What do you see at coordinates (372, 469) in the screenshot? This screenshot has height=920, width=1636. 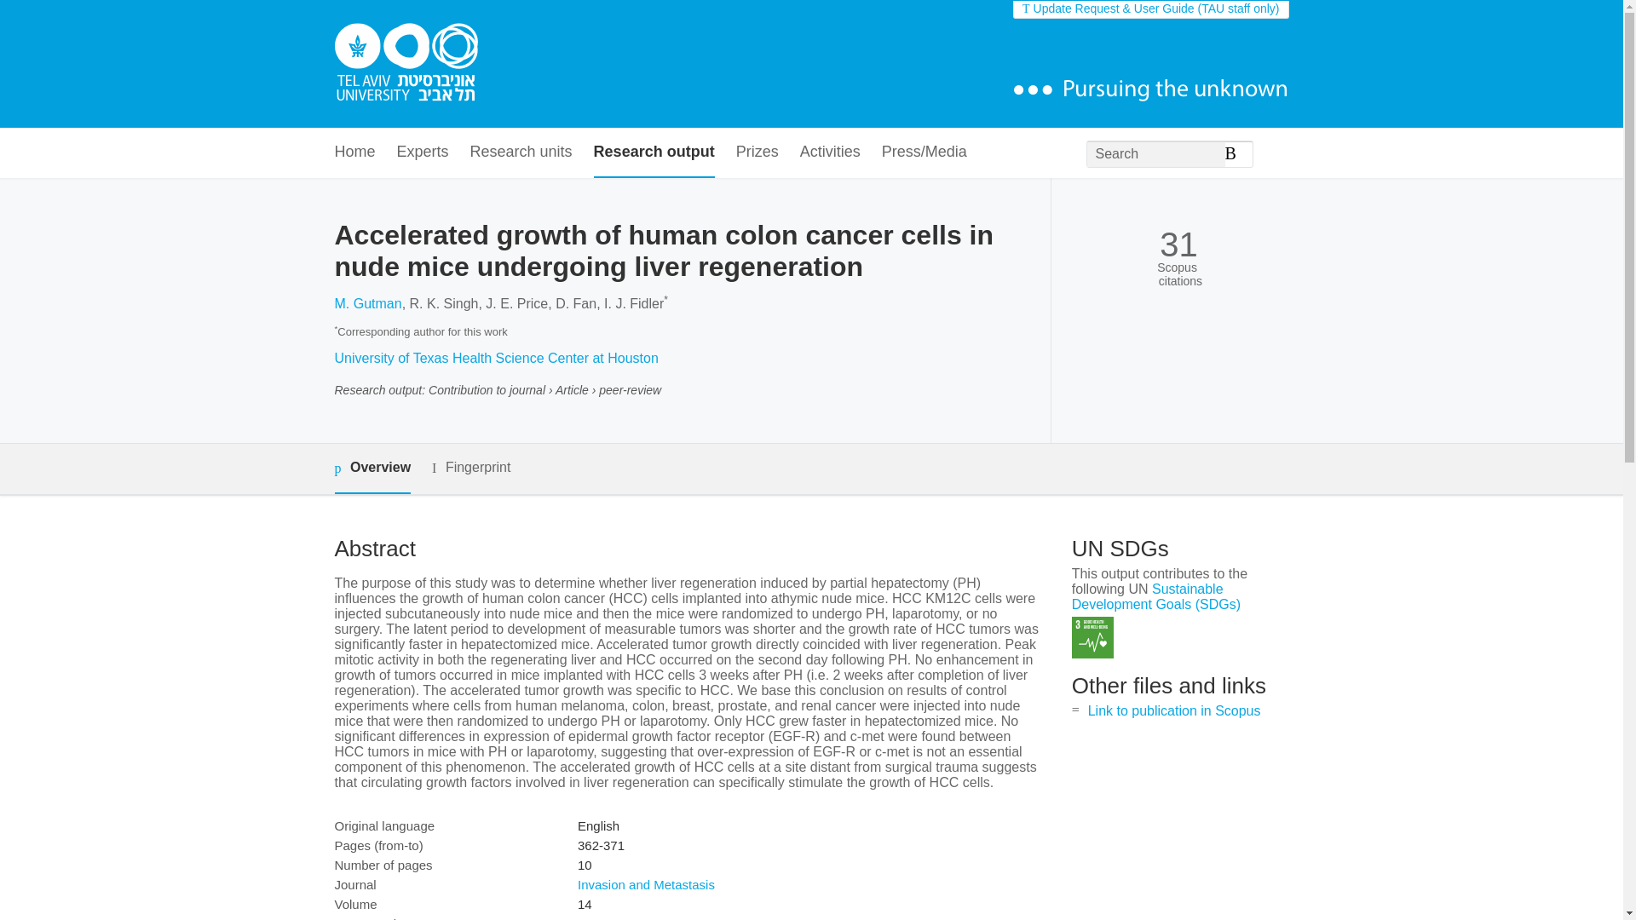 I see `Overview` at bounding box center [372, 469].